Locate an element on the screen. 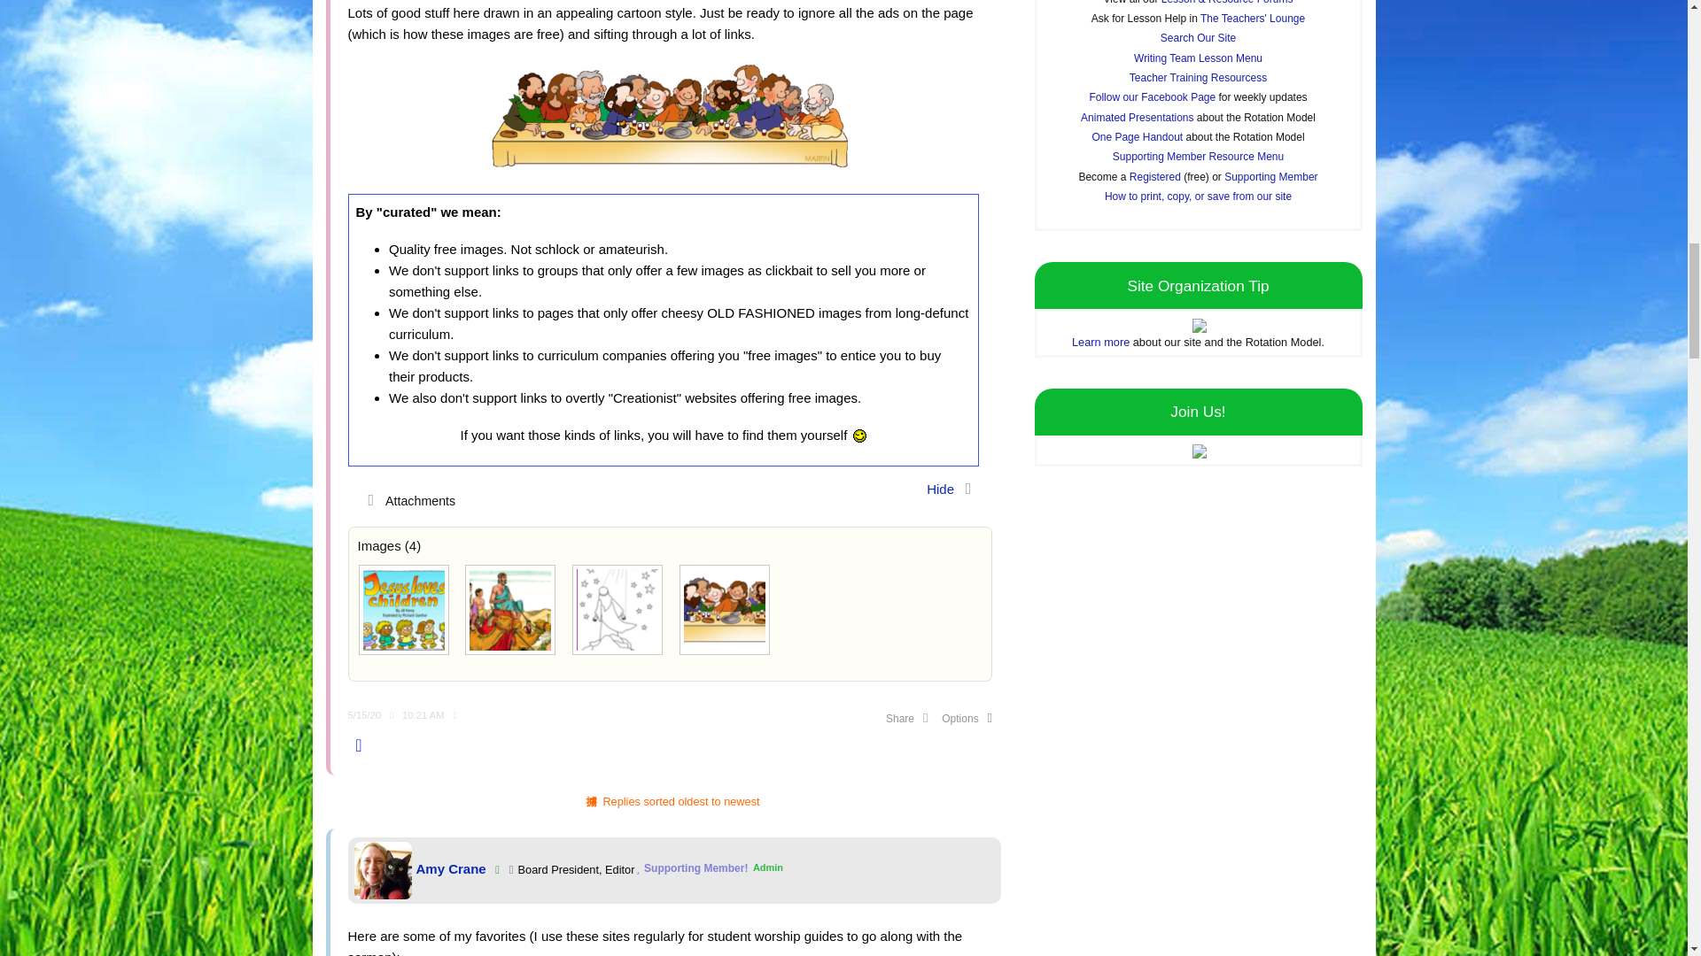  Free Bible Images .org is located at coordinates (510, 609).